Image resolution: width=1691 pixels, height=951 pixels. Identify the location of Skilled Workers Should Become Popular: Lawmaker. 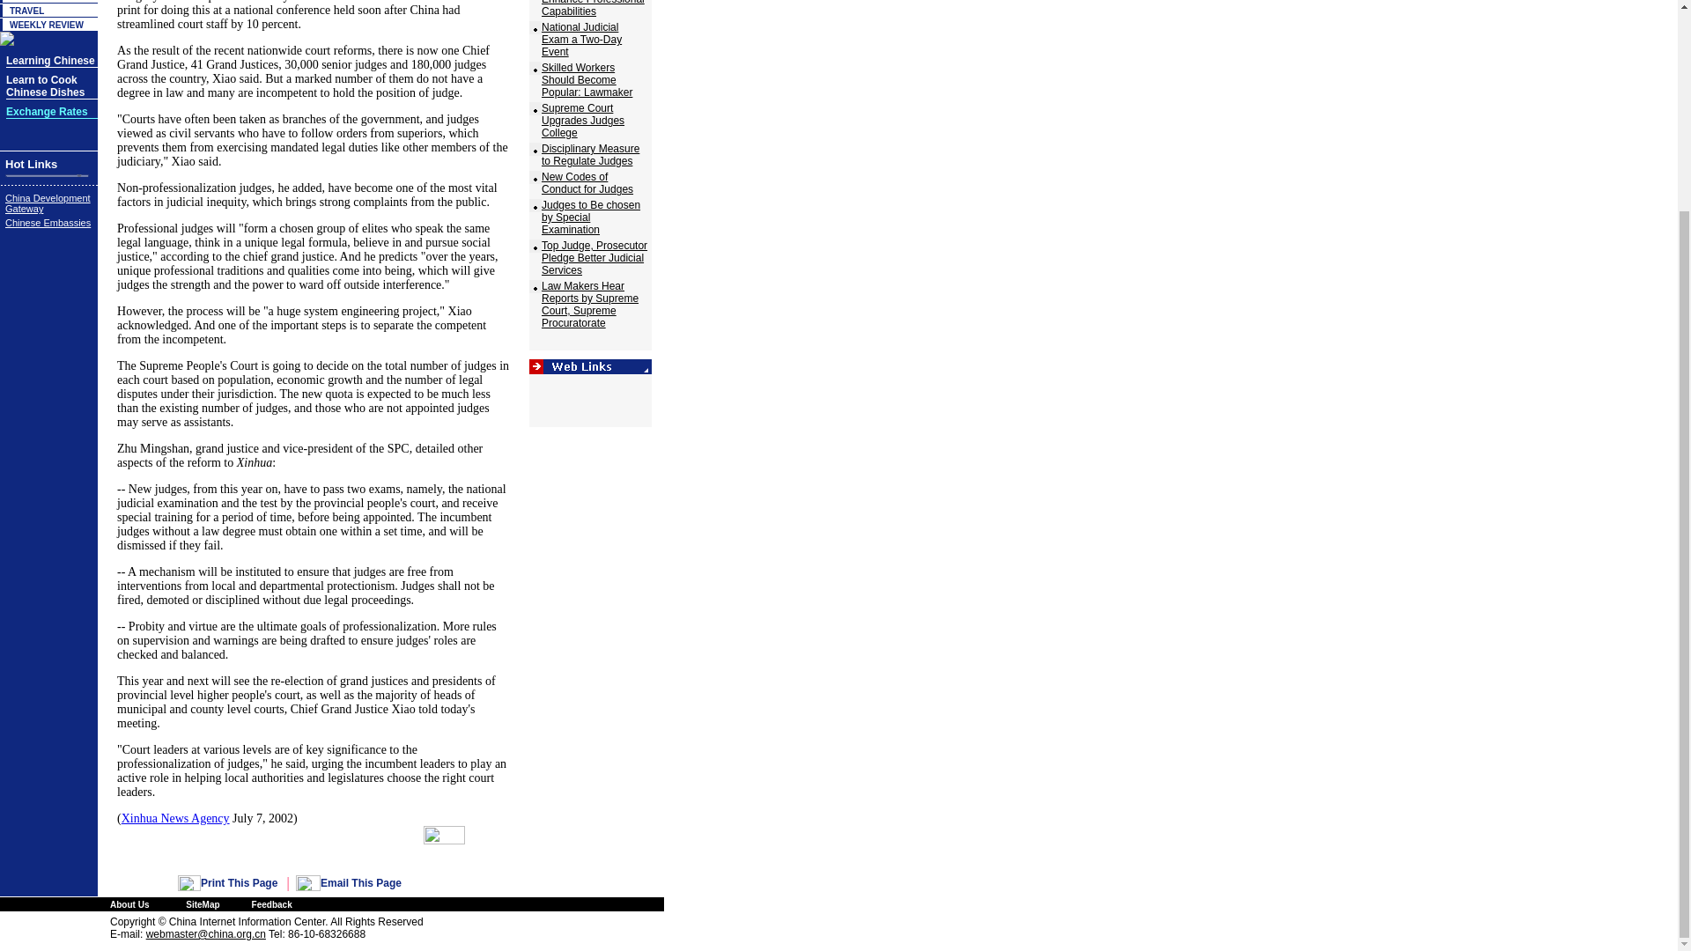
(587, 80).